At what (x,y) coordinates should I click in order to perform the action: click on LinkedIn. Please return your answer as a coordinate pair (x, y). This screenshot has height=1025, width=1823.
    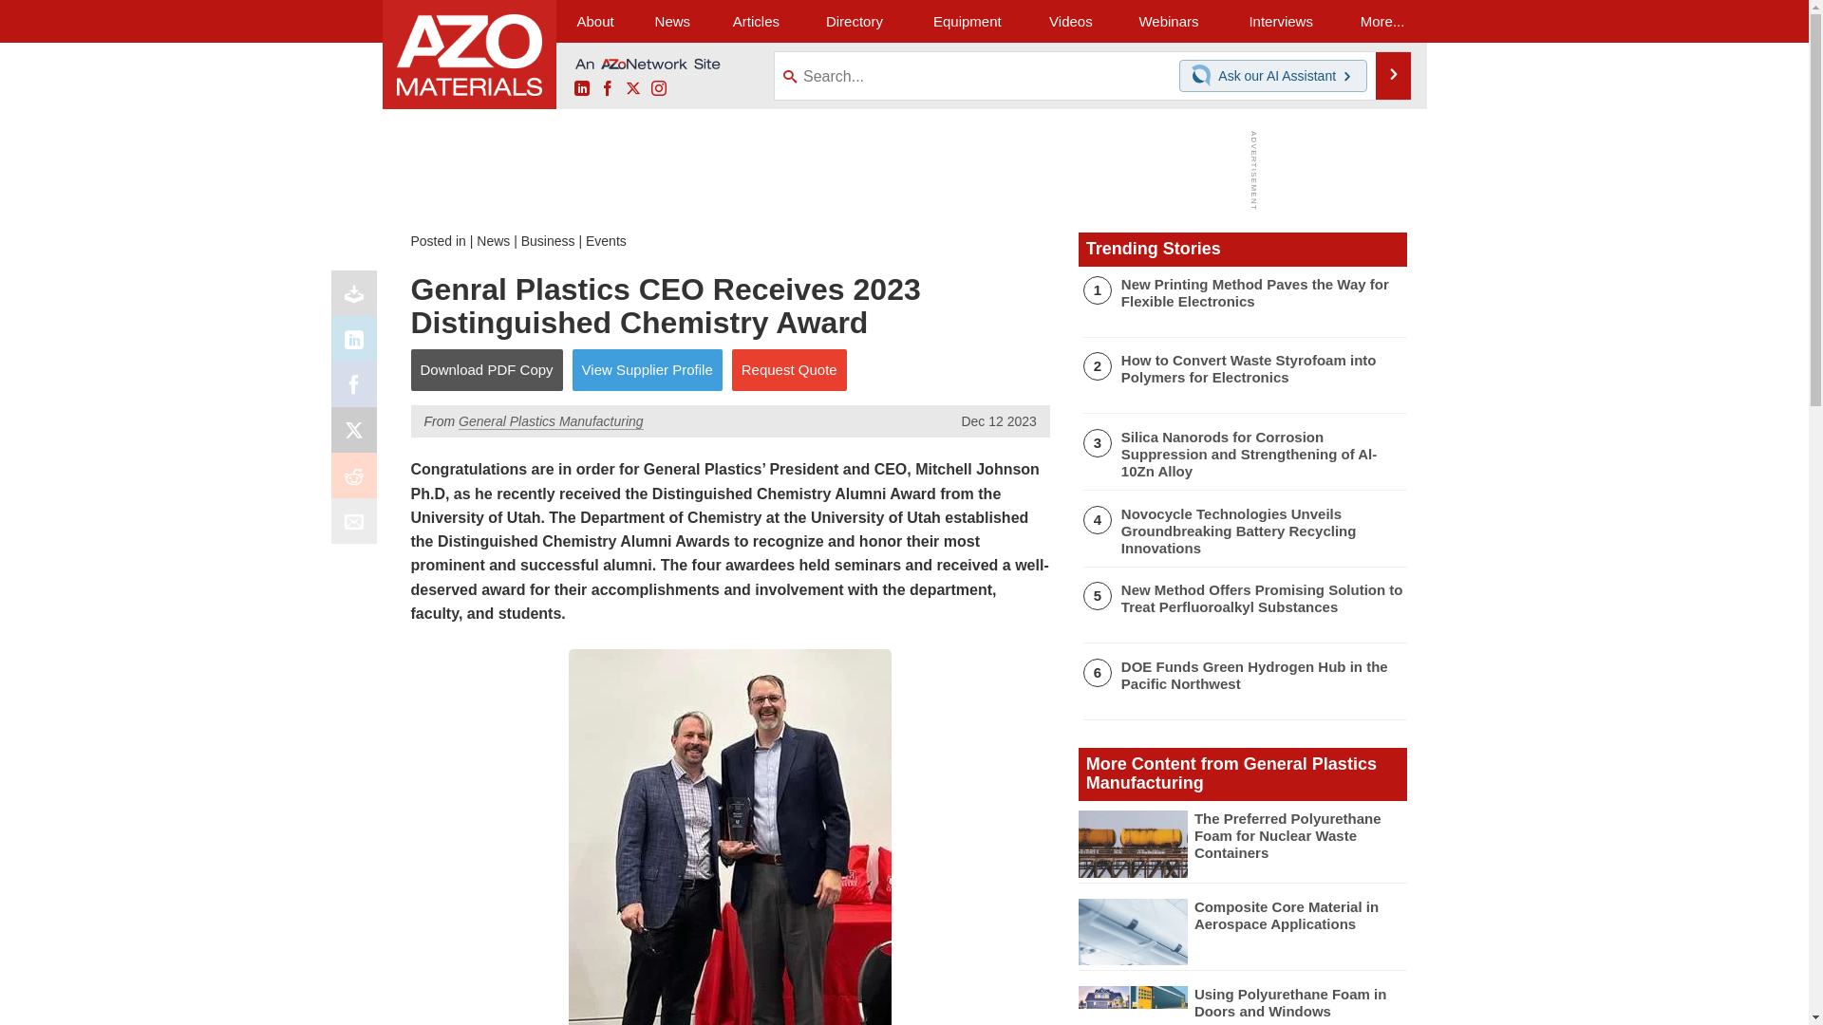
    Looking at the image, I should click on (358, 344).